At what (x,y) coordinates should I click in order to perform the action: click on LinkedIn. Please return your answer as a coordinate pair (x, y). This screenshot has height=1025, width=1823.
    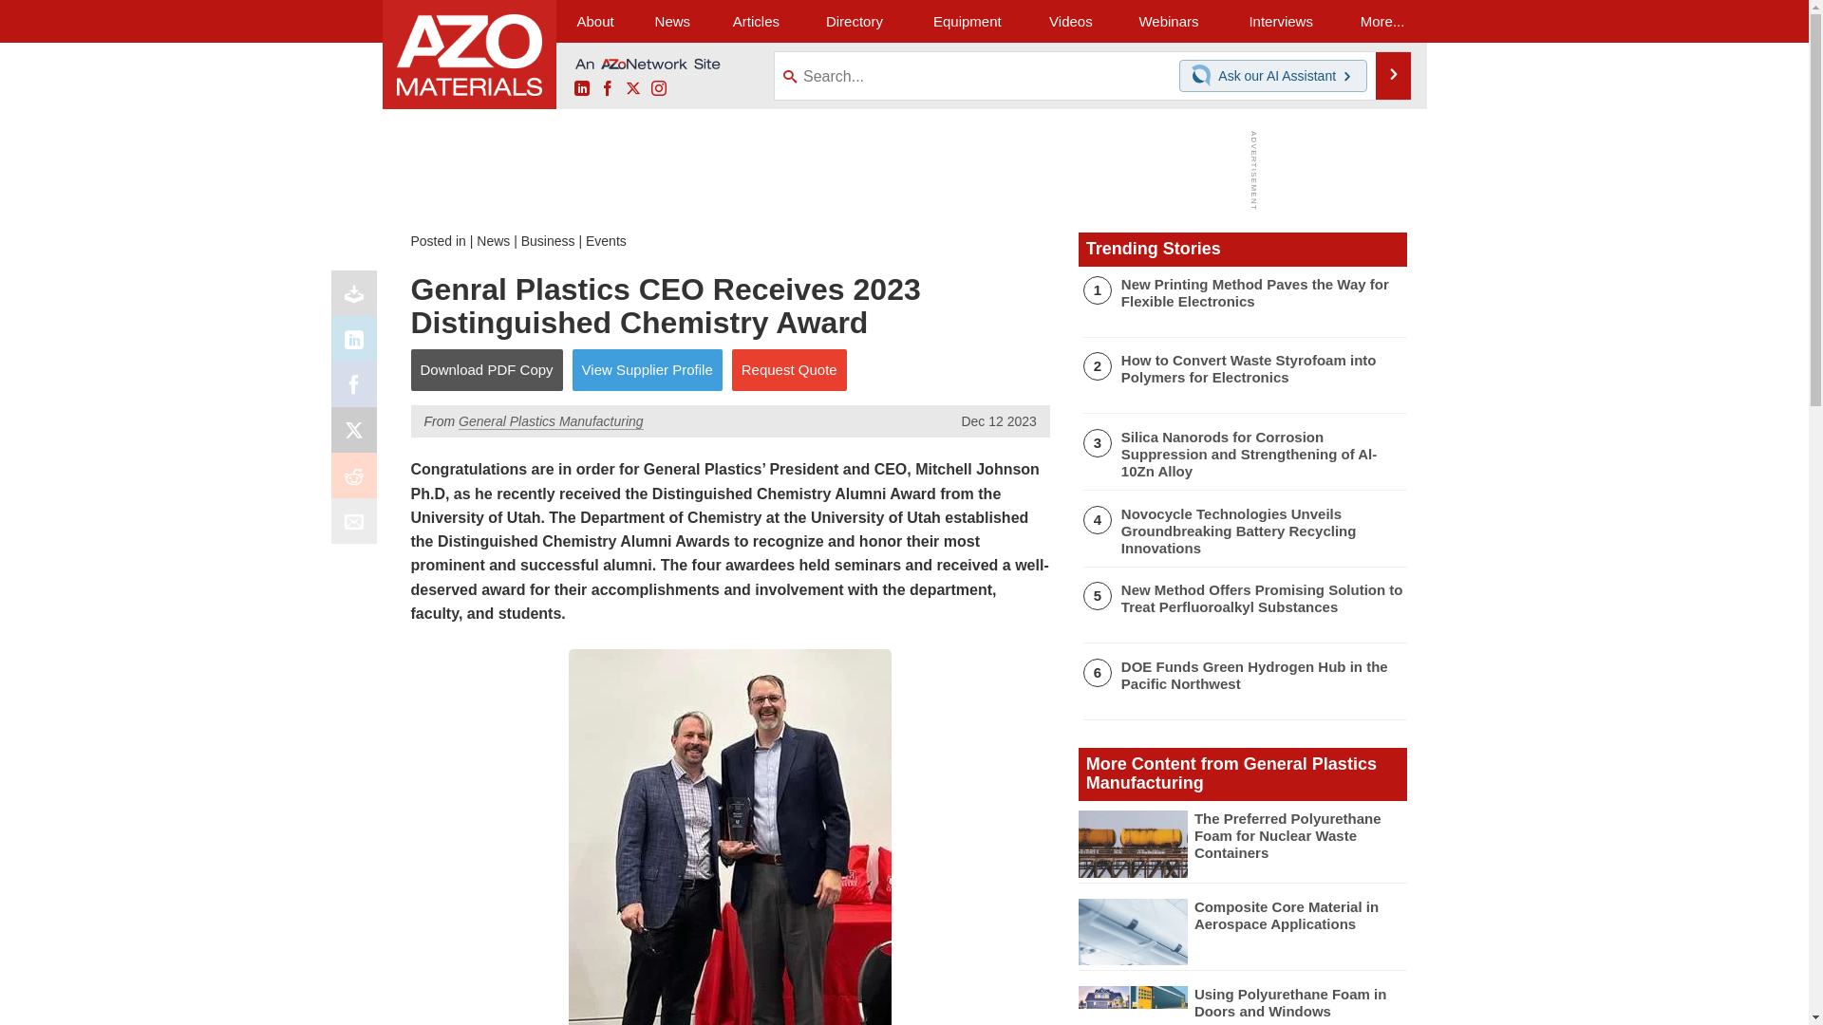
    Looking at the image, I should click on (358, 344).